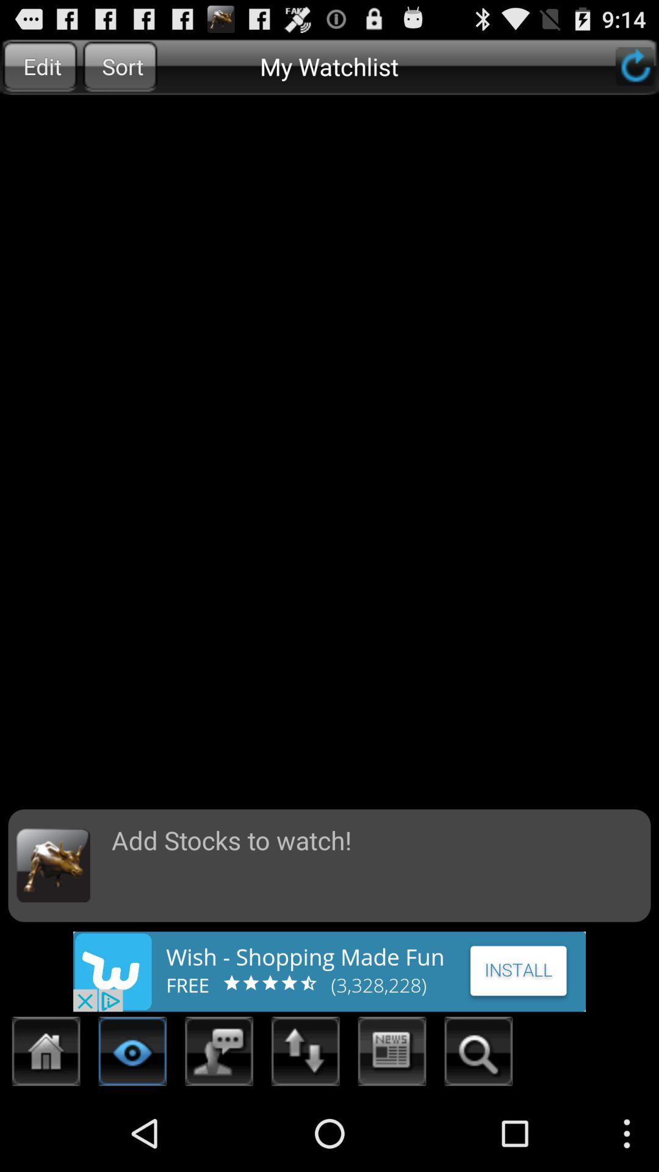 This screenshot has height=1172, width=659. Describe the element at coordinates (329, 972) in the screenshot. I see `go to advertisement` at that location.